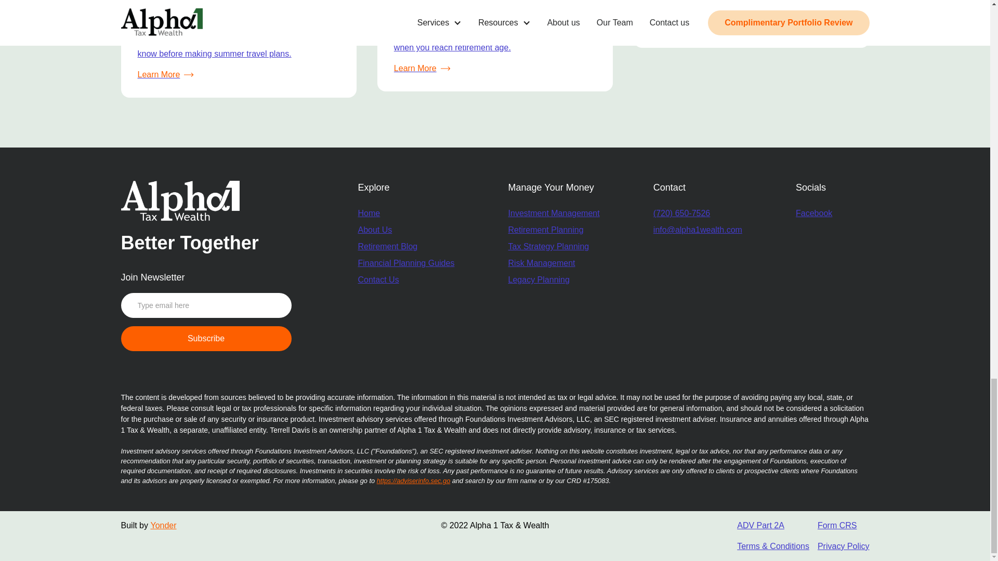 The height and width of the screenshot is (561, 998). What do you see at coordinates (374, 230) in the screenshot?
I see `About Us` at bounding box center [374, 230].